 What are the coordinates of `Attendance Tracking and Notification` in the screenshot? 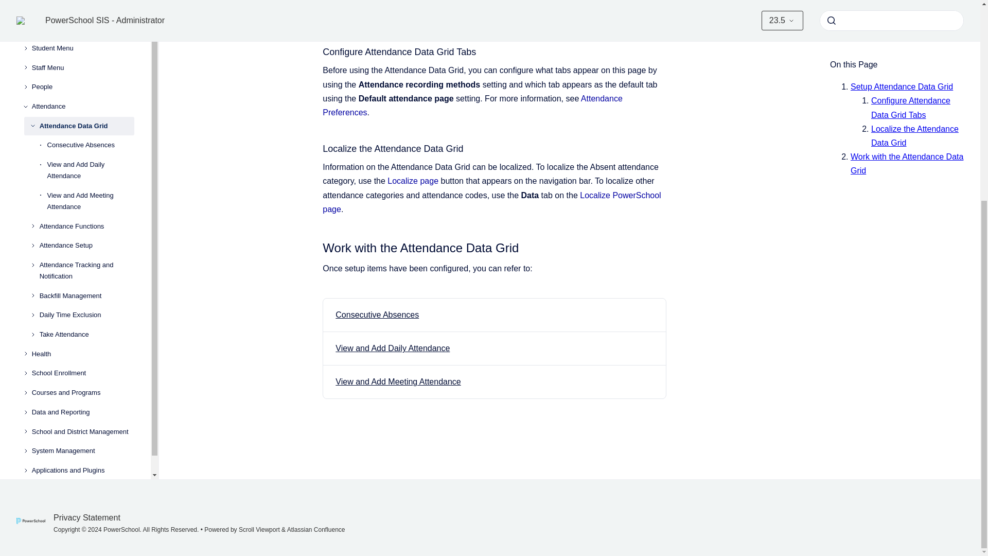 It's located at (86, 39).